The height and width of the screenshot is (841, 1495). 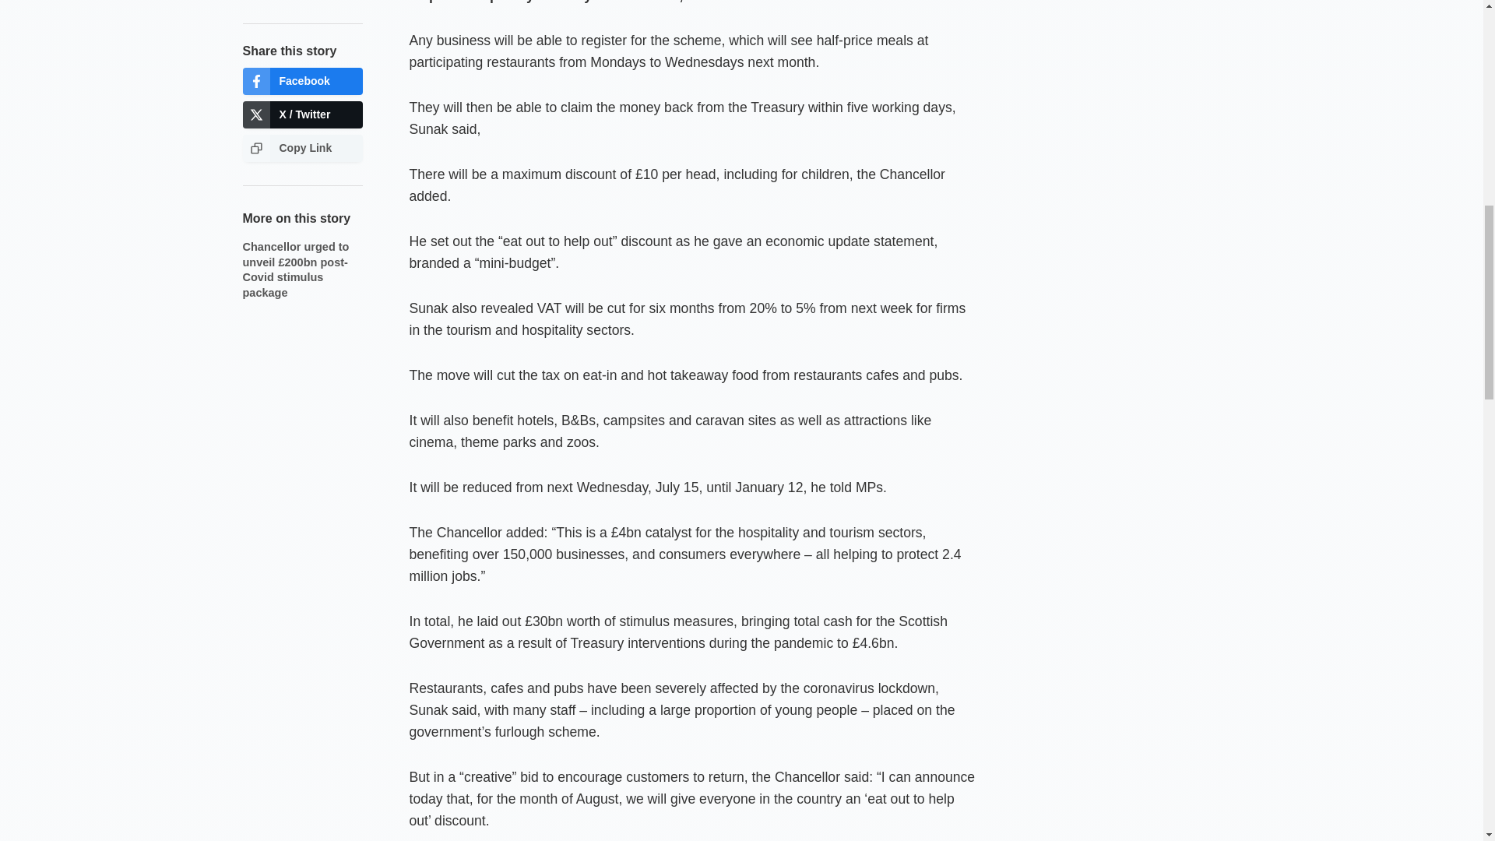 What do you see at coordinates (302, 81) in the screenshot?
I see `Facebook` at bounding box center [302, 81].